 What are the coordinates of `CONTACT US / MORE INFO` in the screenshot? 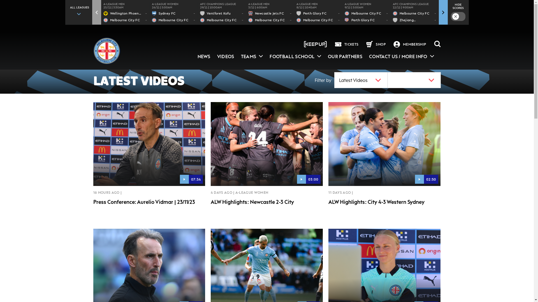 It's located at (402, 56).